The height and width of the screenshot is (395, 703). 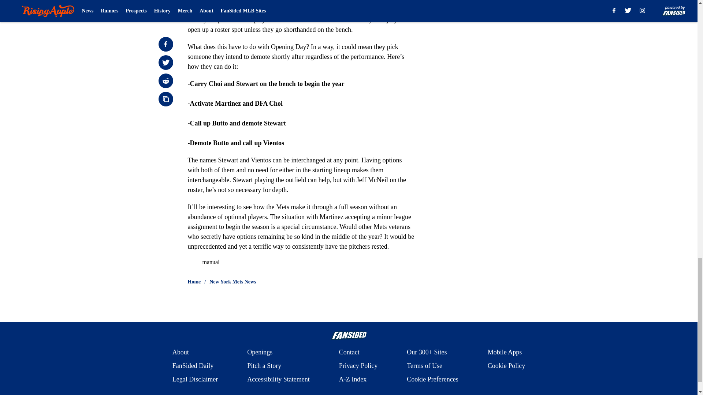 What do you see at coordinates (233, 282) in the screenshot?
I see `New York Mets News` at bounding box center [233, 282].